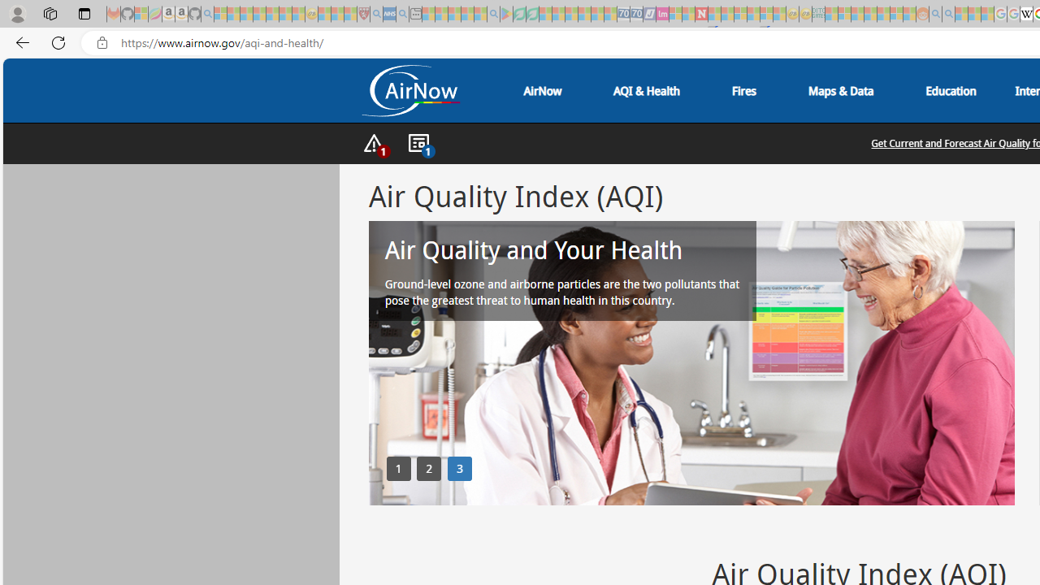 The image size is (1040, 585). What do you see at coordinates (409, 90) in the screenshot?
I see `Air Now Logo` at bounding box center [409, 90].